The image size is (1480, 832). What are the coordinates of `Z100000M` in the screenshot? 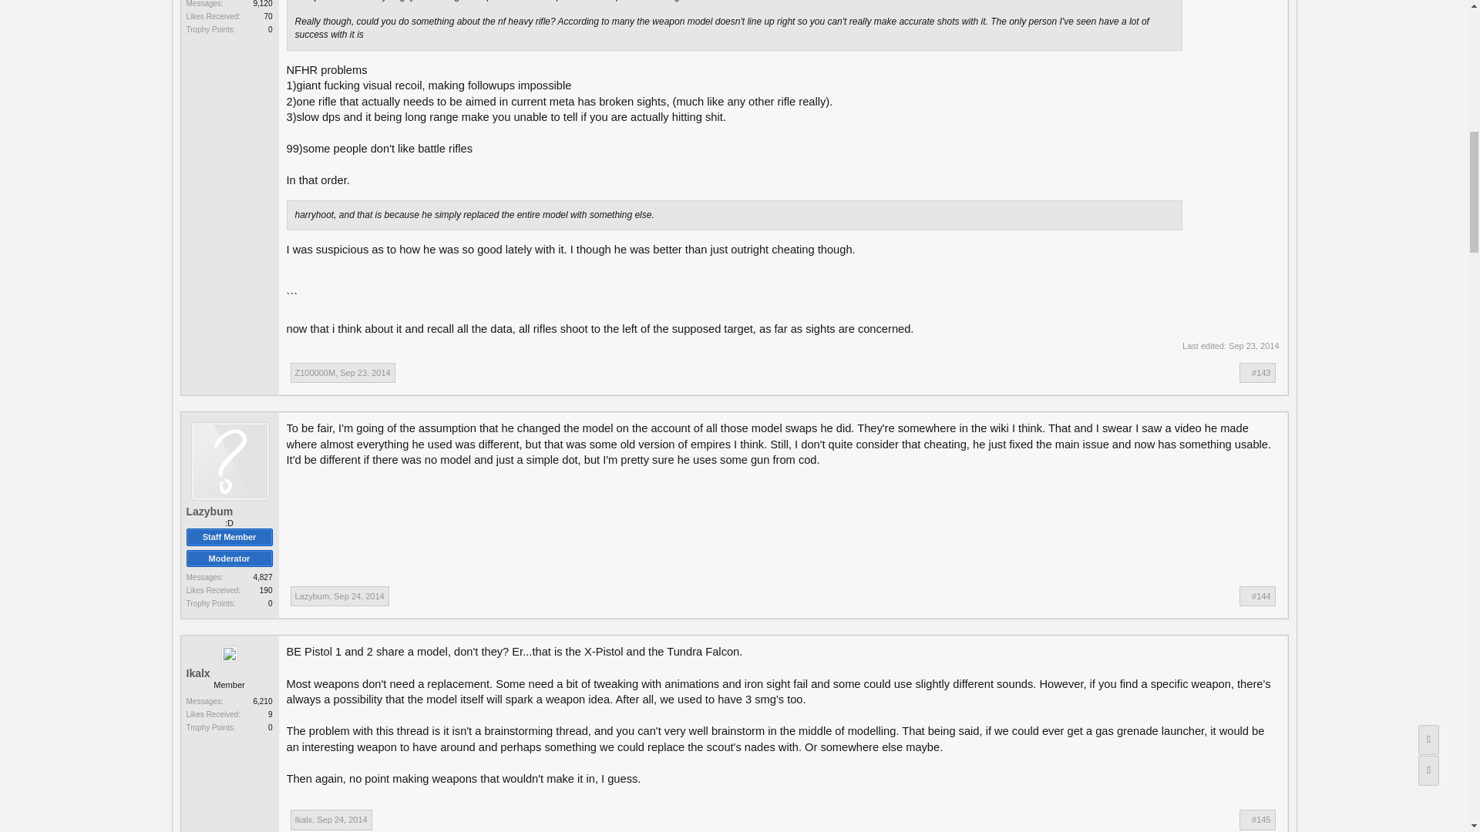 It's located at (314, 373).